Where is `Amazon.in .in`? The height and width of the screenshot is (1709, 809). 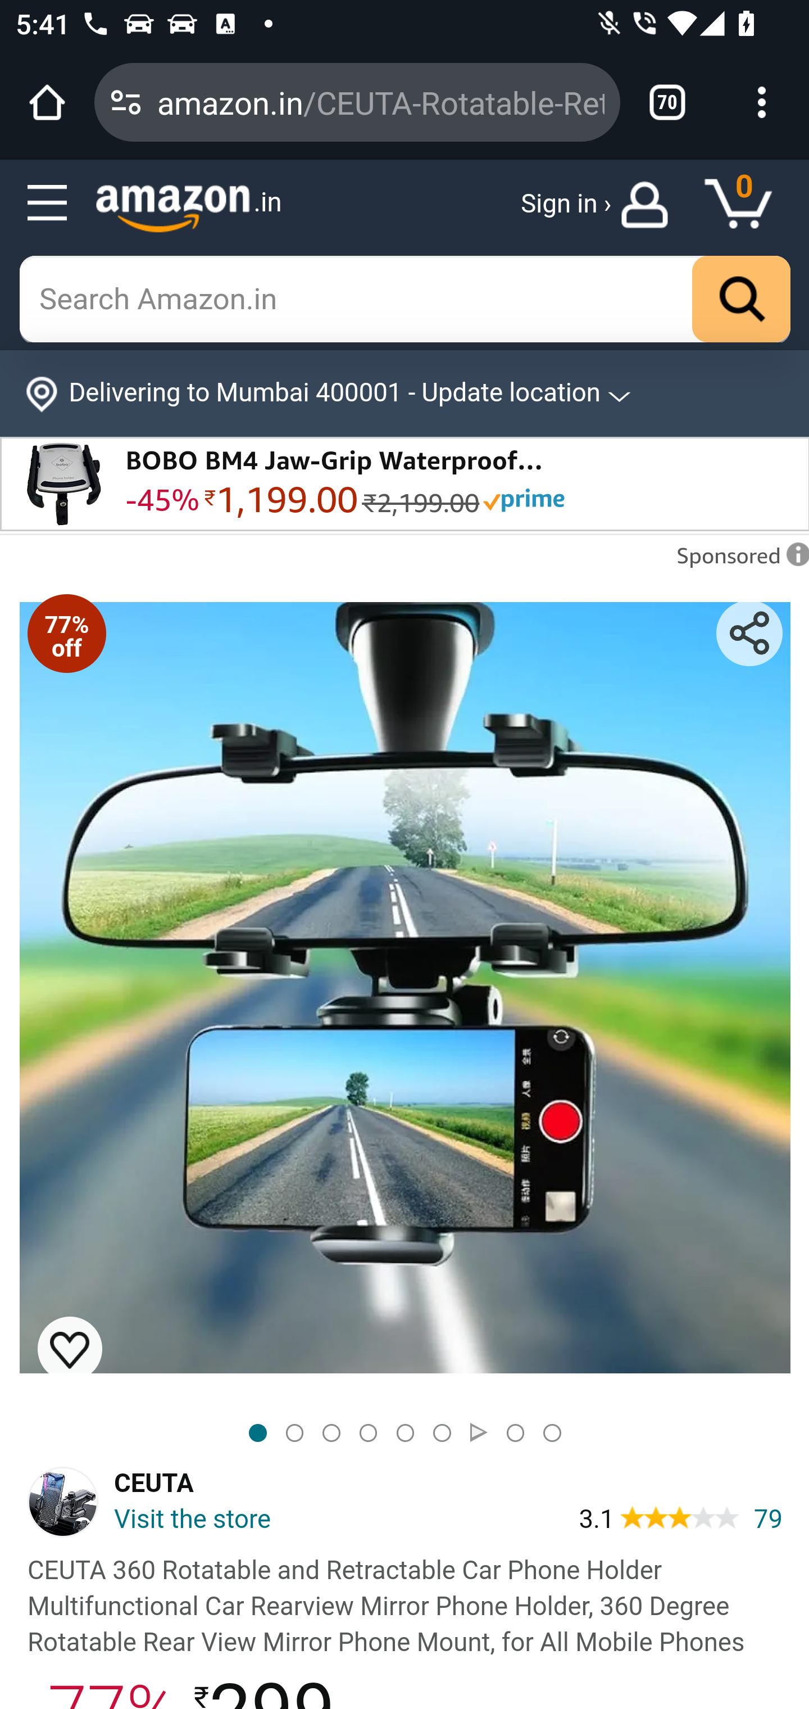 Amazon.in .in is located at coordinates (189, 208).